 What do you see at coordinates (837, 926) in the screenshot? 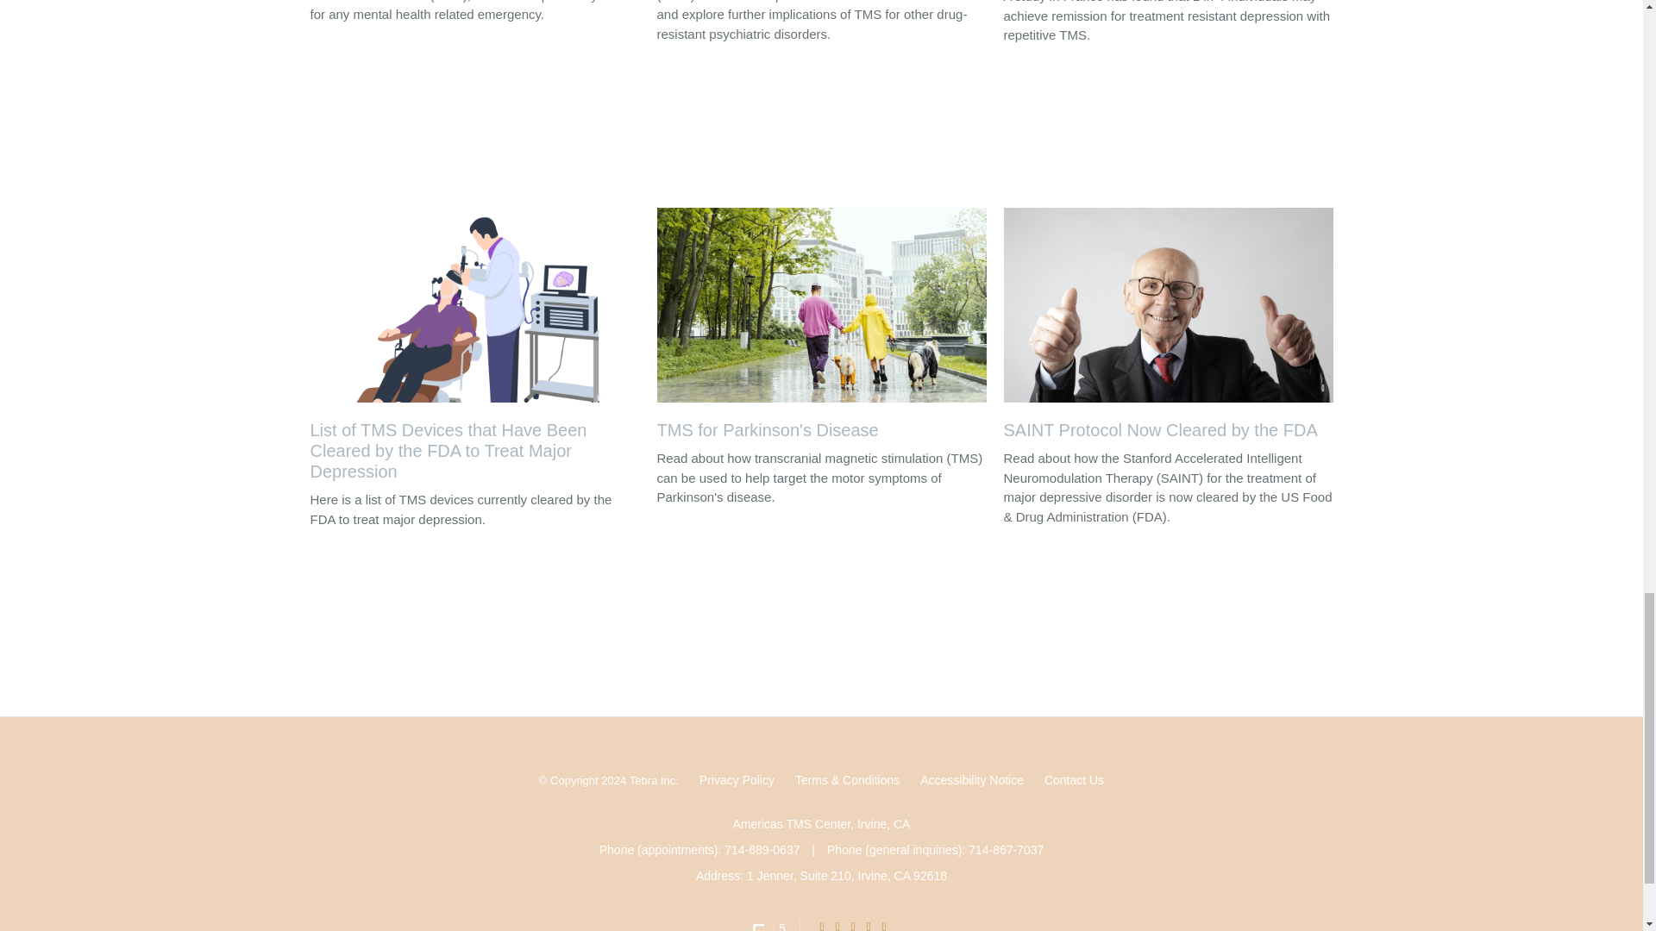
I see `Star Rating` at bounding box center [837, 926].